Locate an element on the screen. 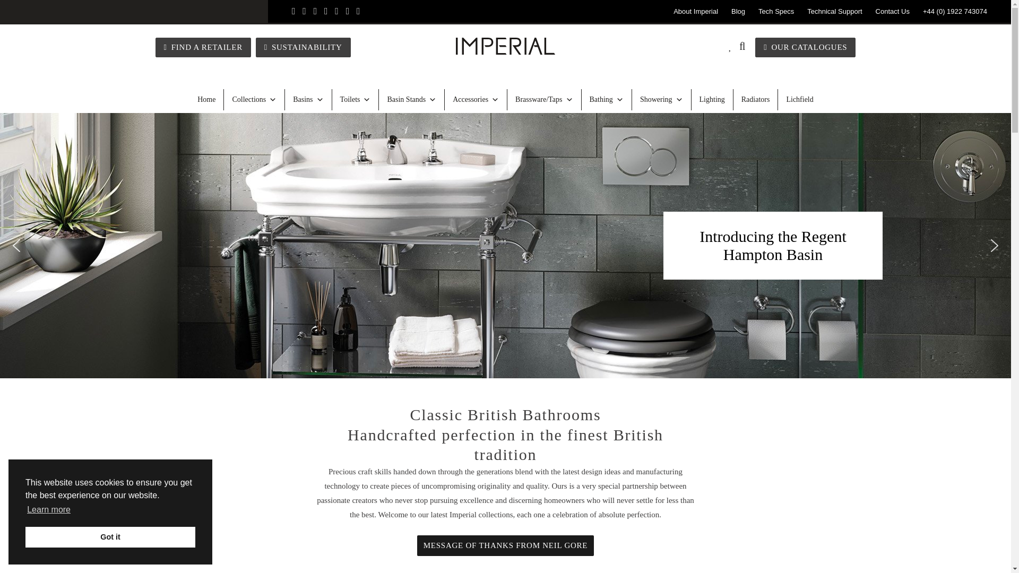 This screenshot has height=573, width=1019. Collections is located at coordinates (255, 100).